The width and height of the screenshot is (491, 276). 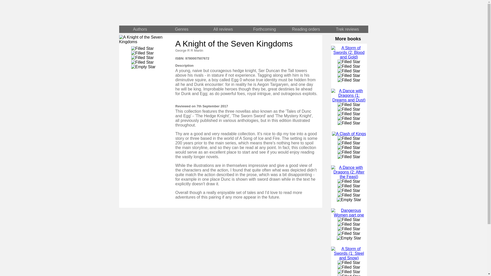 I want to click on Home, so click(x=181, y=13).